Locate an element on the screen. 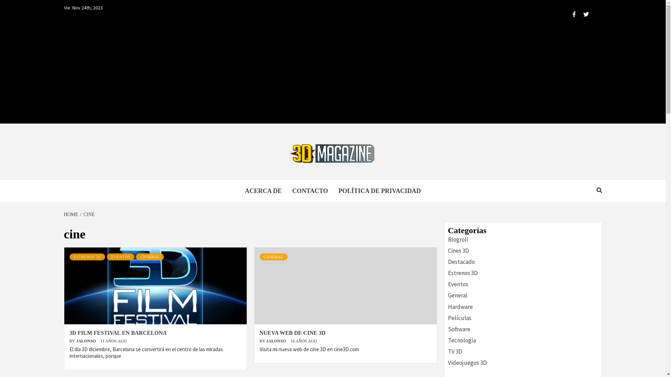 This screenshot has width=671, height=377. Facebook is located at coordinates (570, 15).